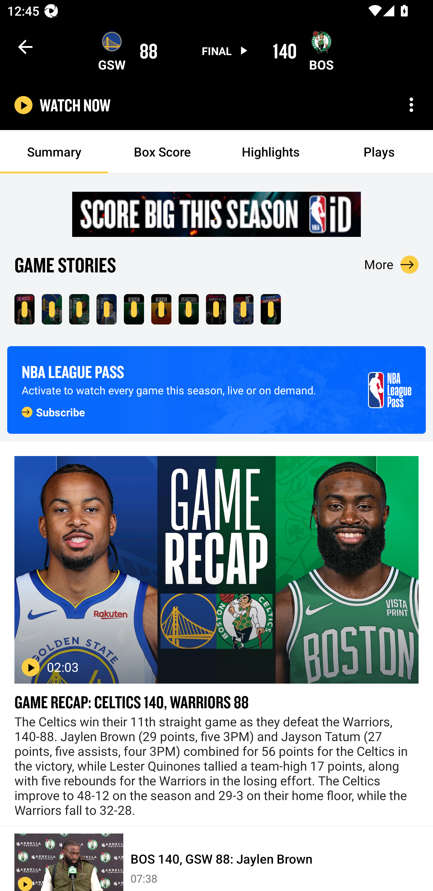 The image size is (433, 891). I want to click on First To 15, Mar. 3rd NEW, so click(243, 309).